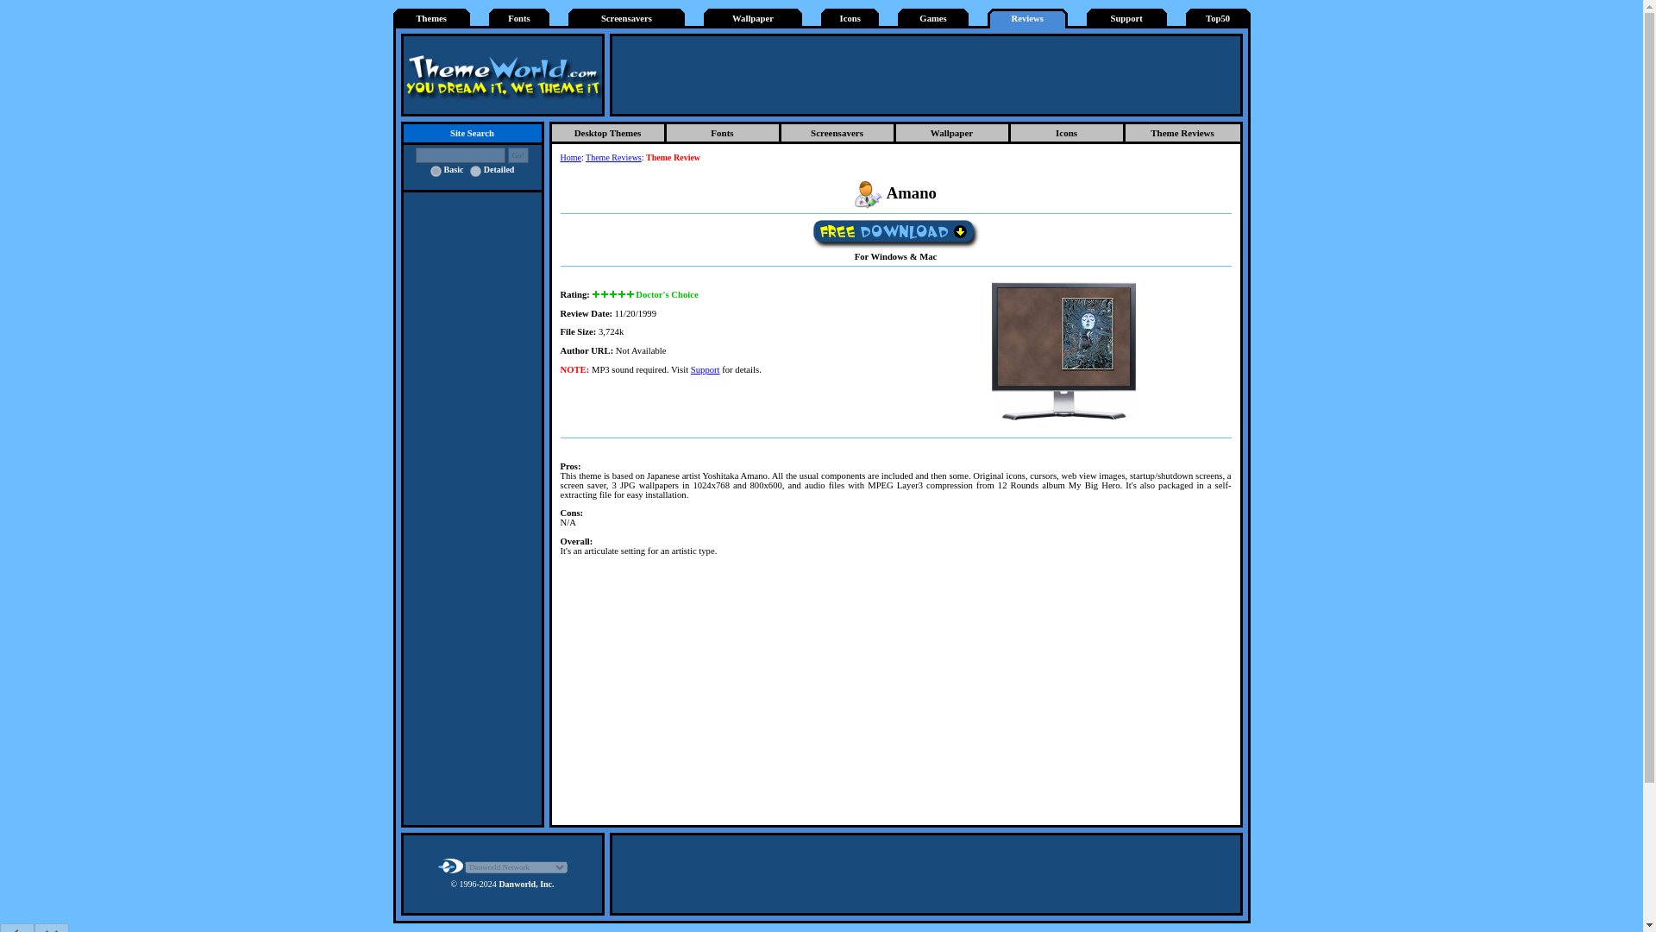 The height and width of the screenshot is (932, 1656). What do you see at coordinates (926, 873) in the screenshot?
I see `Advertisement` at bounding box center [926, 873].